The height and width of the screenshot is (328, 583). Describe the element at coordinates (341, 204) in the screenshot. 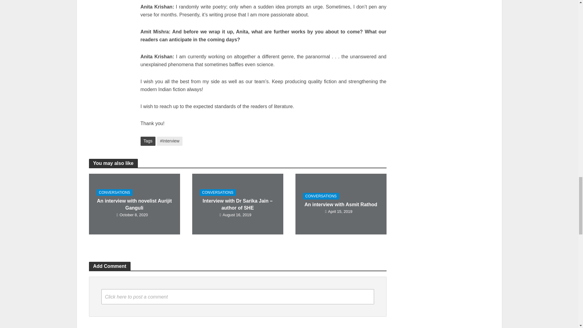

I see `An interview with Asmit Rathod` at that location.